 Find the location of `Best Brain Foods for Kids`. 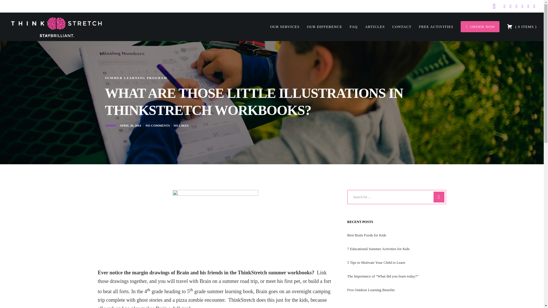

Best Brain Foods for Kids is located at coordinates (366, 235).